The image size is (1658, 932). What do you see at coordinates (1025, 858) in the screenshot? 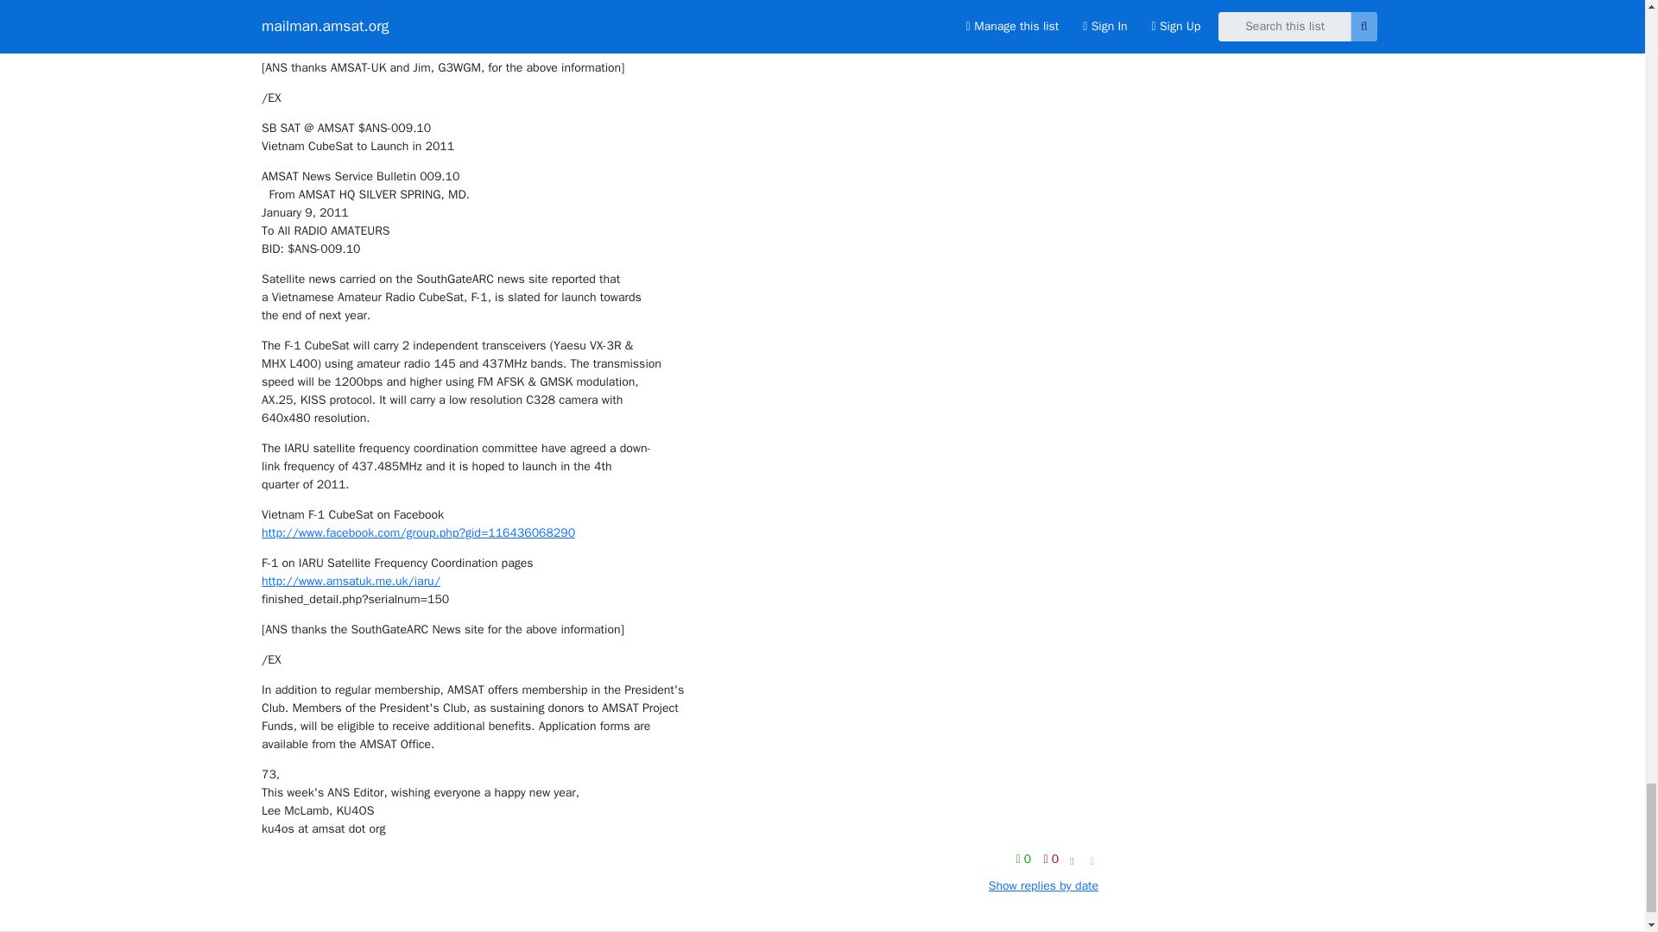
I see `0` at bounding box center [1025, 858].